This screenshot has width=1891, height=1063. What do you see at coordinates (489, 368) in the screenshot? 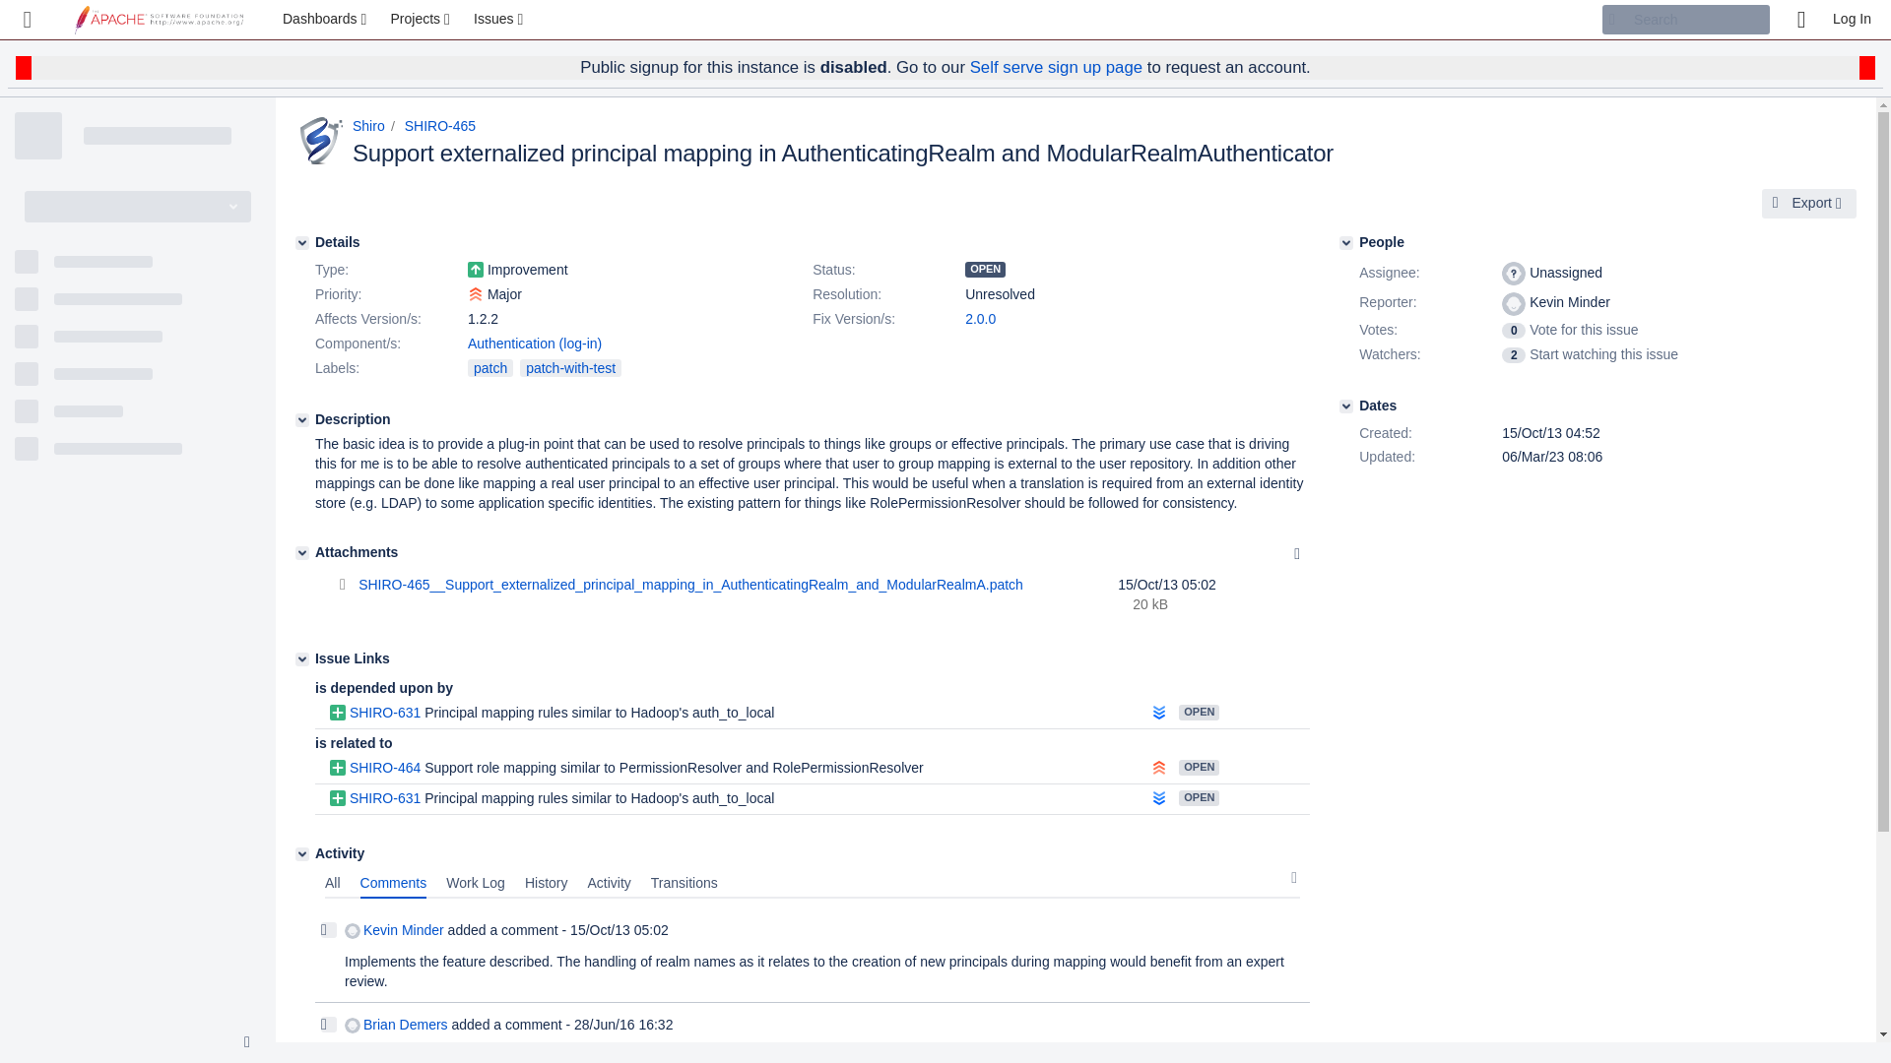
I see `patch` at bounding box center [489, 368].